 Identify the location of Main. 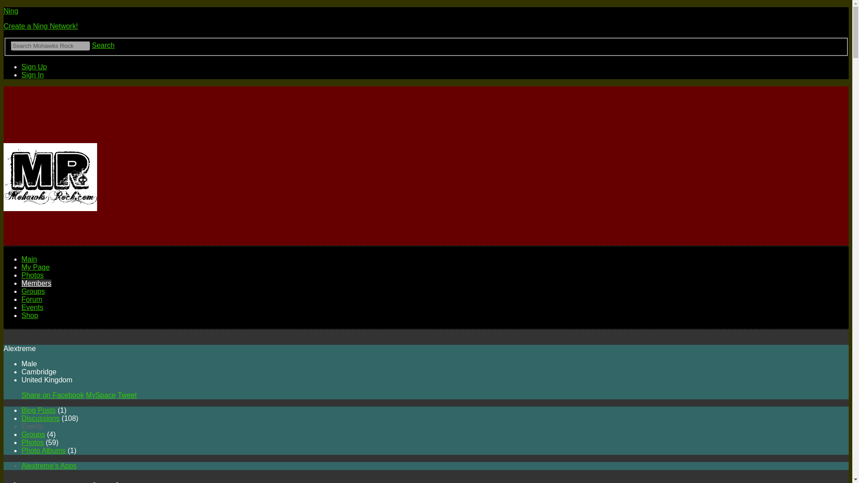
(29, 259).